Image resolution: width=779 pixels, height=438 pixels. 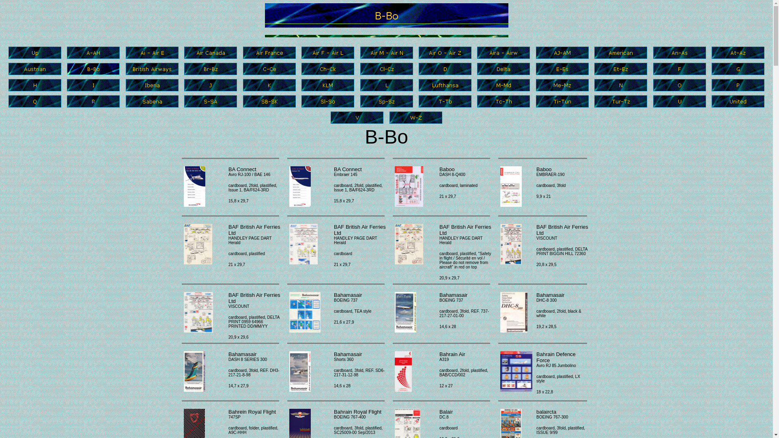 What do you see at coordinates (198, 312) in the screenshot?
I see `BAF British Air Ferries Ltd` at bounding box center [198, 312].